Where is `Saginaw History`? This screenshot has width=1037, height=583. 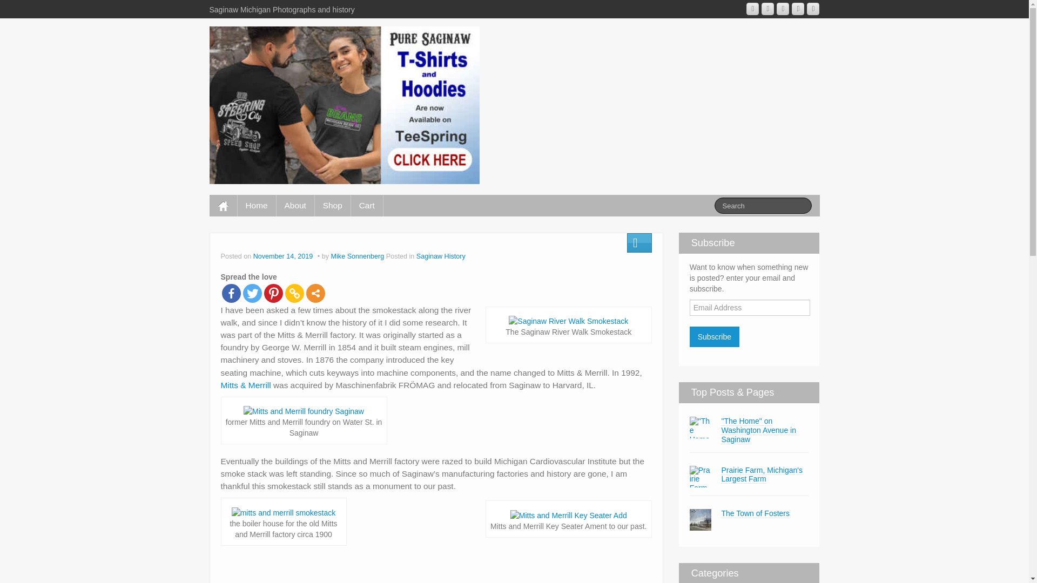 Saginaw History is located at coordinates (441, 256).